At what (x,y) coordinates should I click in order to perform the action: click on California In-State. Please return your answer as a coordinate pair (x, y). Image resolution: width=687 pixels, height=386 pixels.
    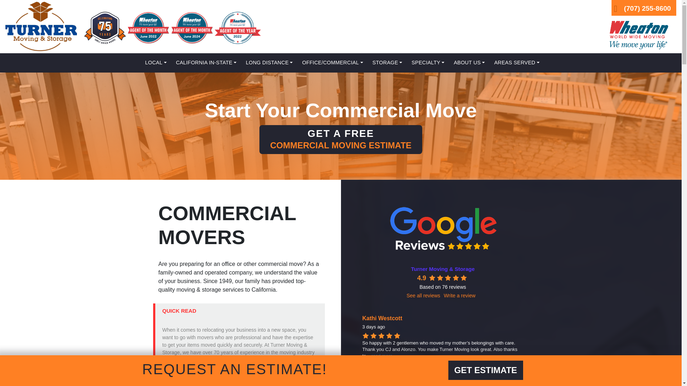
    Looking at the image, I should click on (206, 63).